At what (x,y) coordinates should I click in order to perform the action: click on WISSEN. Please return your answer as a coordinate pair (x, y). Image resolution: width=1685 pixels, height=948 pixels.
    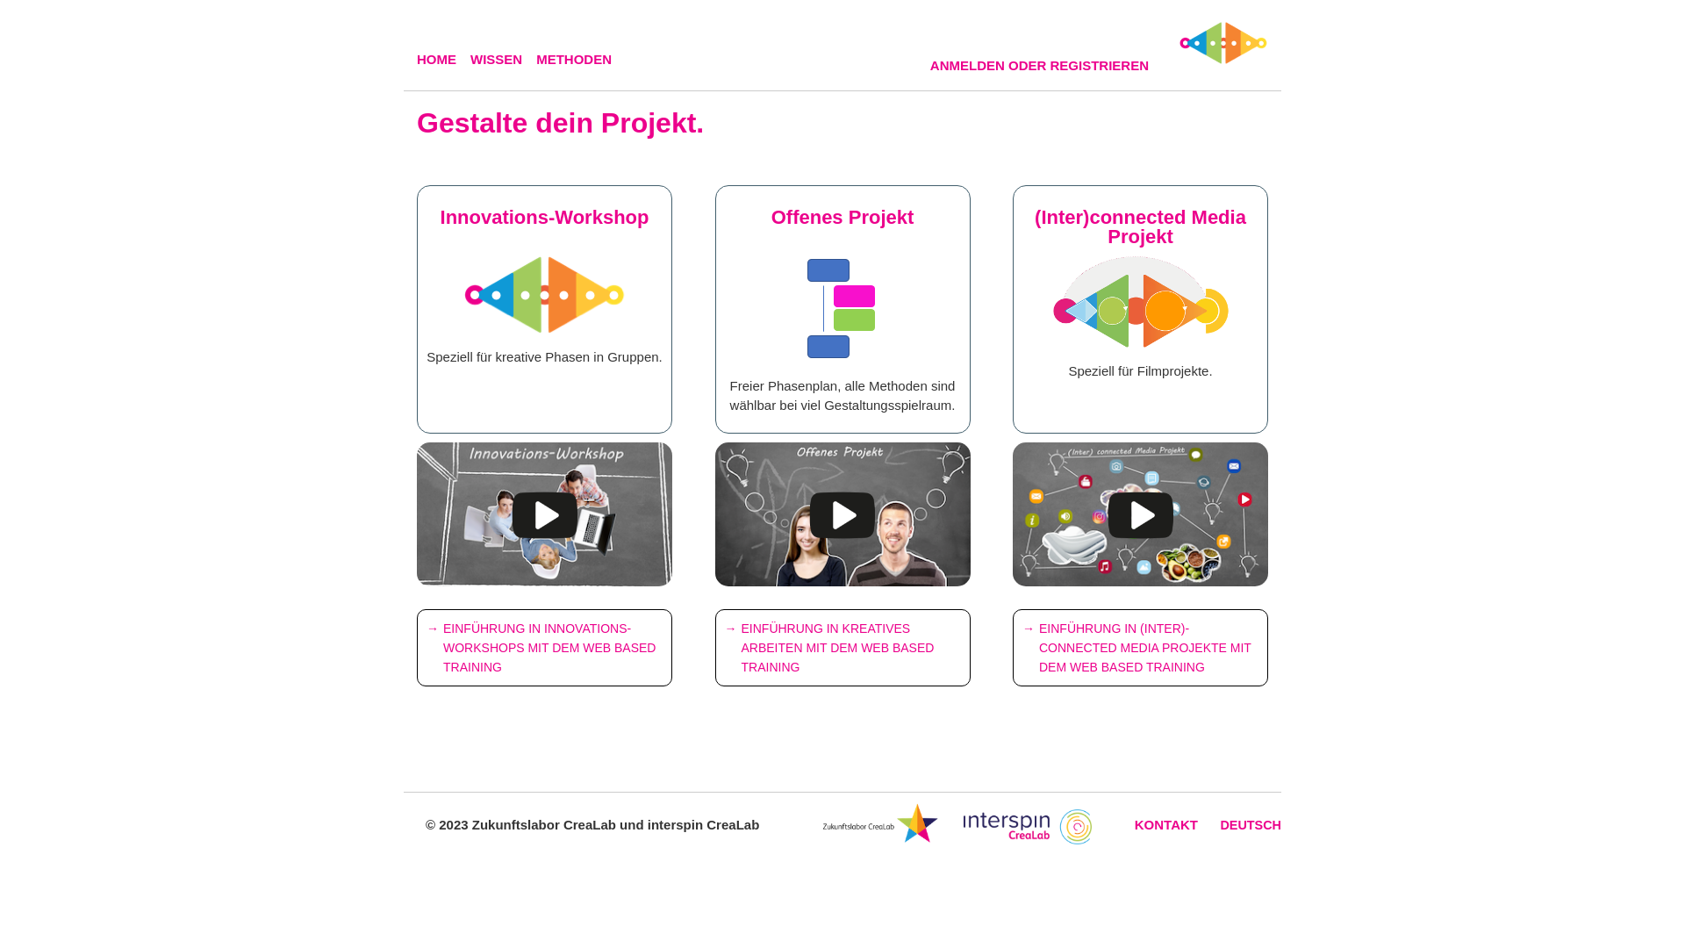
    Looking at the image, I should click on (504, 60).